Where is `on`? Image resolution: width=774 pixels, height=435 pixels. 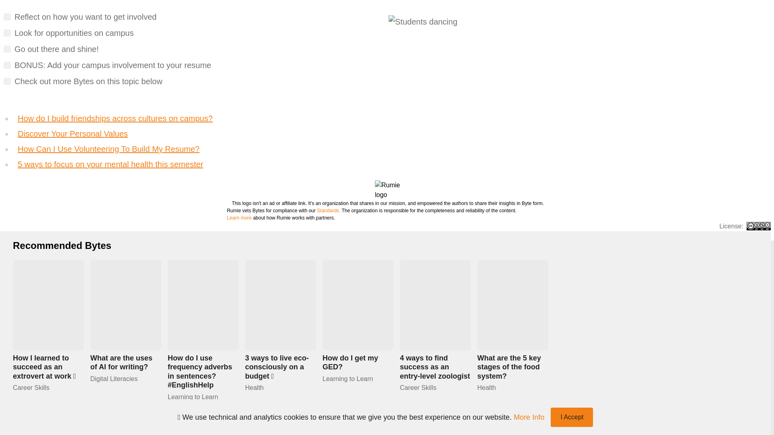 on is located at coordinates (7, 65).